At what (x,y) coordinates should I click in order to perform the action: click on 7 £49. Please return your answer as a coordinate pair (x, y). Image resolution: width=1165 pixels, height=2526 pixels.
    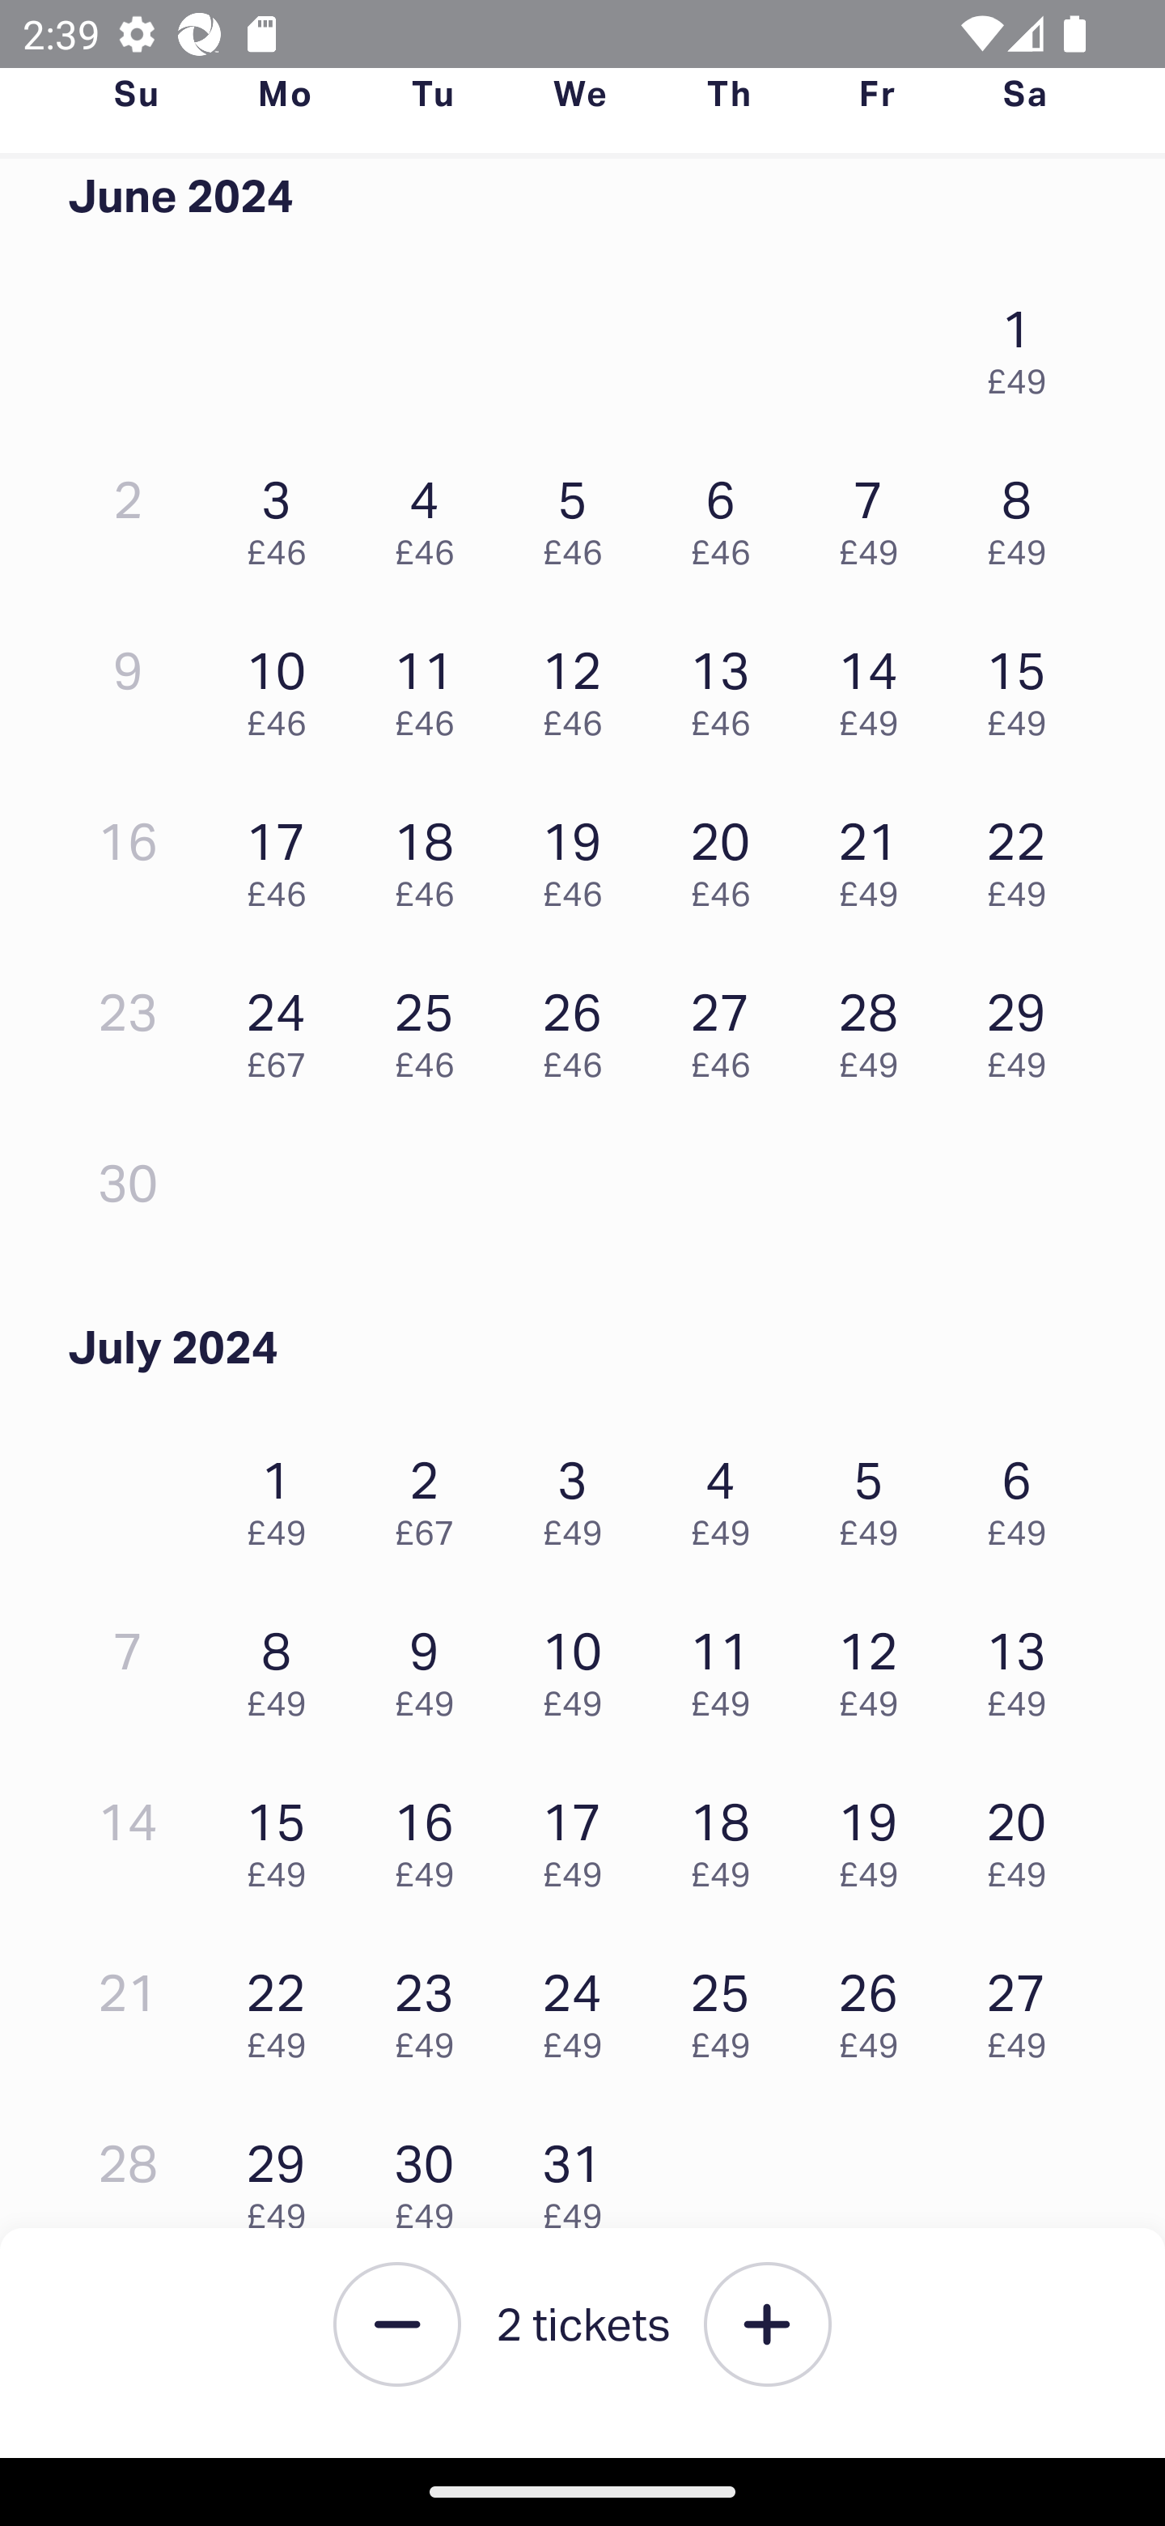
    Looking at the image, I should click on (876, 515).